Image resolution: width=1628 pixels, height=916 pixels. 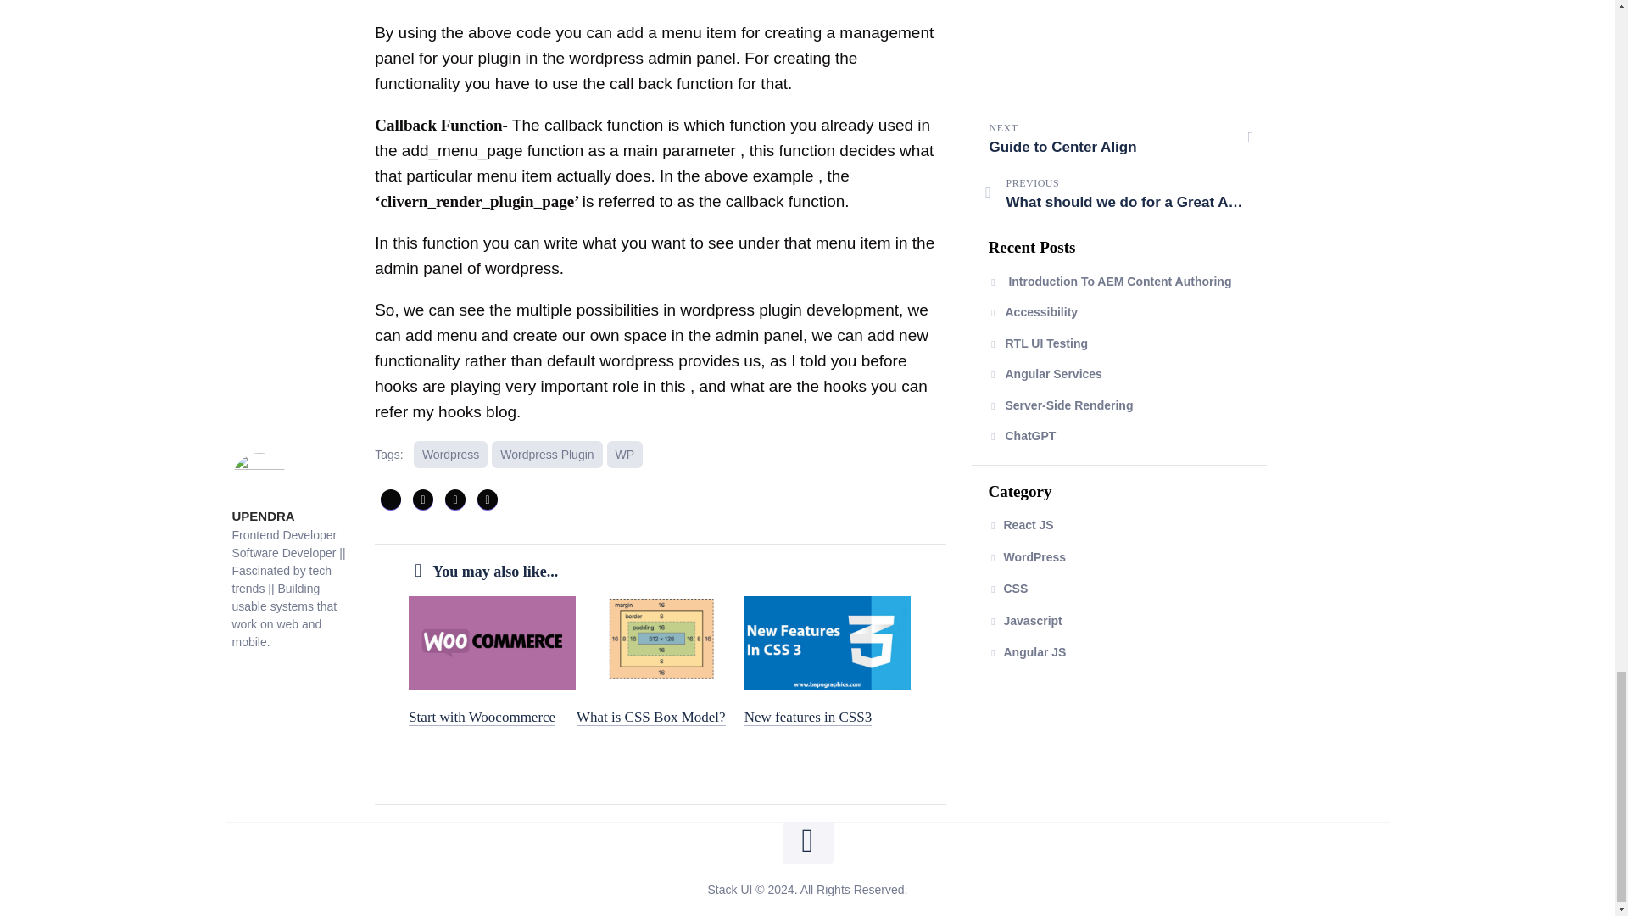 What do you see at coordinates (625, 454) in the screenshot?
I see `WP` at bounding box center [625, 454].